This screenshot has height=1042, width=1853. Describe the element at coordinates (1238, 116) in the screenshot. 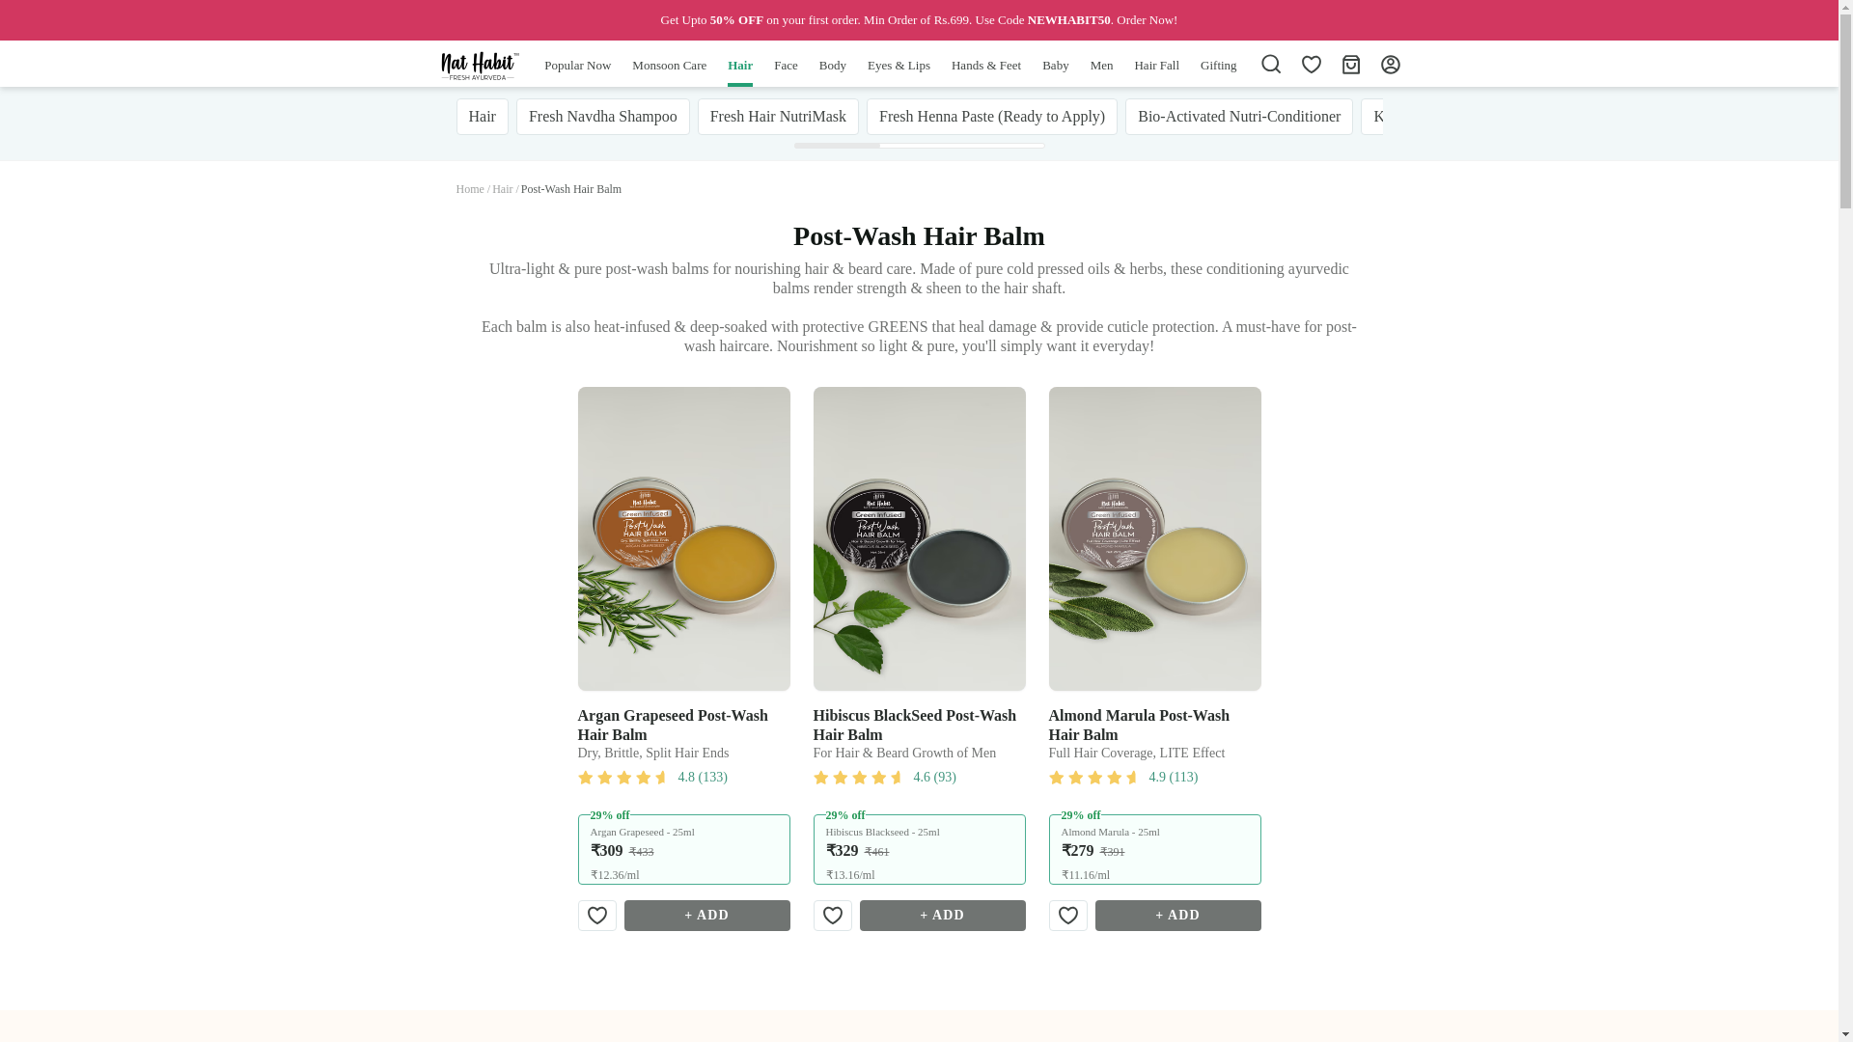

I see `Bio-Activated Nutri-Conditioner` at that location.